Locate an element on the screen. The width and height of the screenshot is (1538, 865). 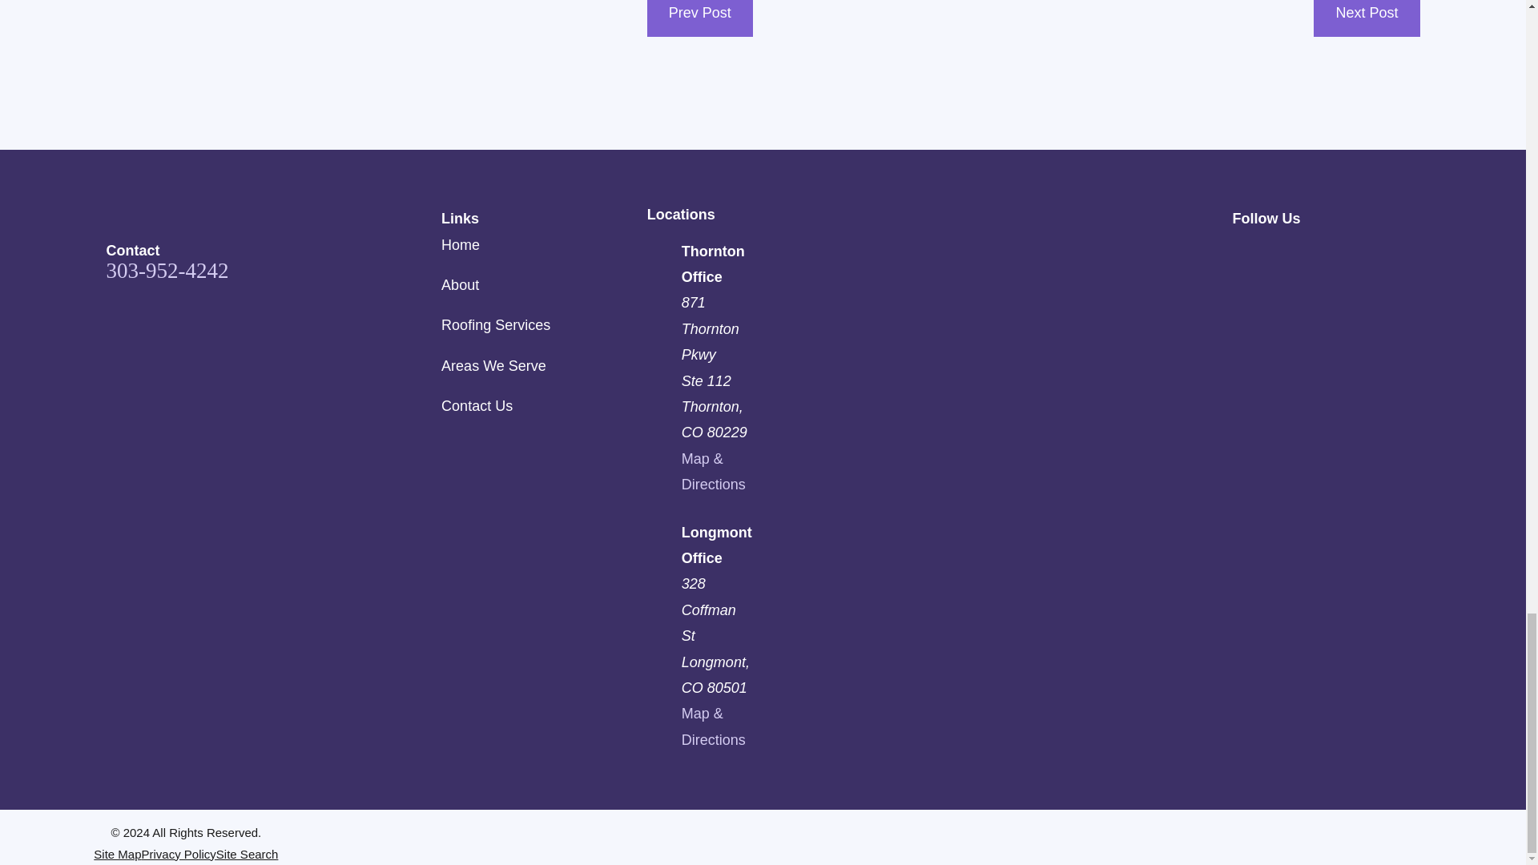
Instagram is located at coordinates (1327, 256).